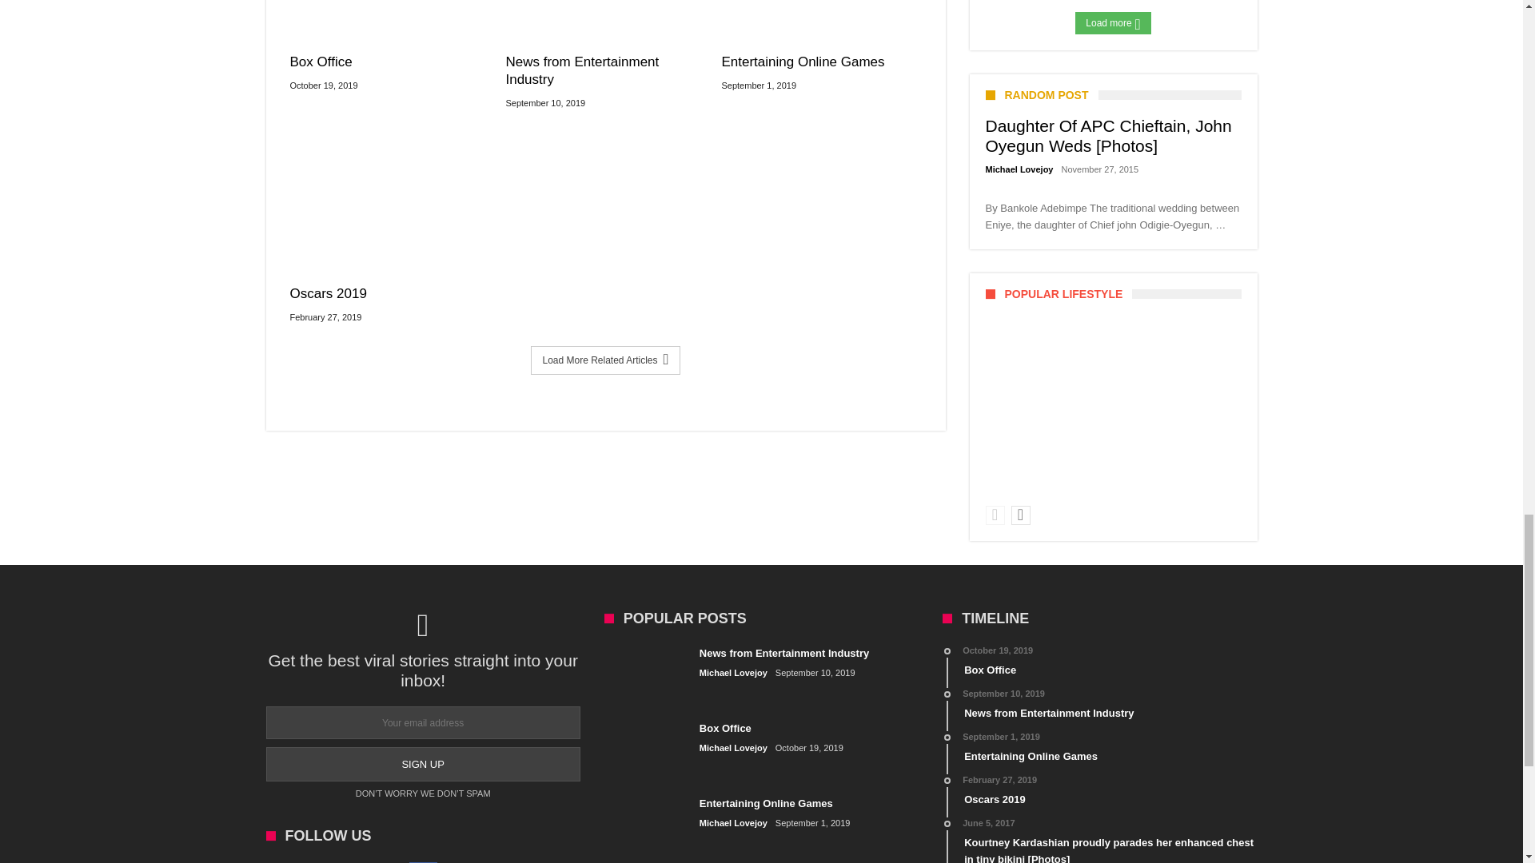 This screenshot has width=1535, height=863. What do you see at coordinates (734, 748) in the screenshot?
I see `Posts by Michael Lovejoy` at bounding box center [734, 748].